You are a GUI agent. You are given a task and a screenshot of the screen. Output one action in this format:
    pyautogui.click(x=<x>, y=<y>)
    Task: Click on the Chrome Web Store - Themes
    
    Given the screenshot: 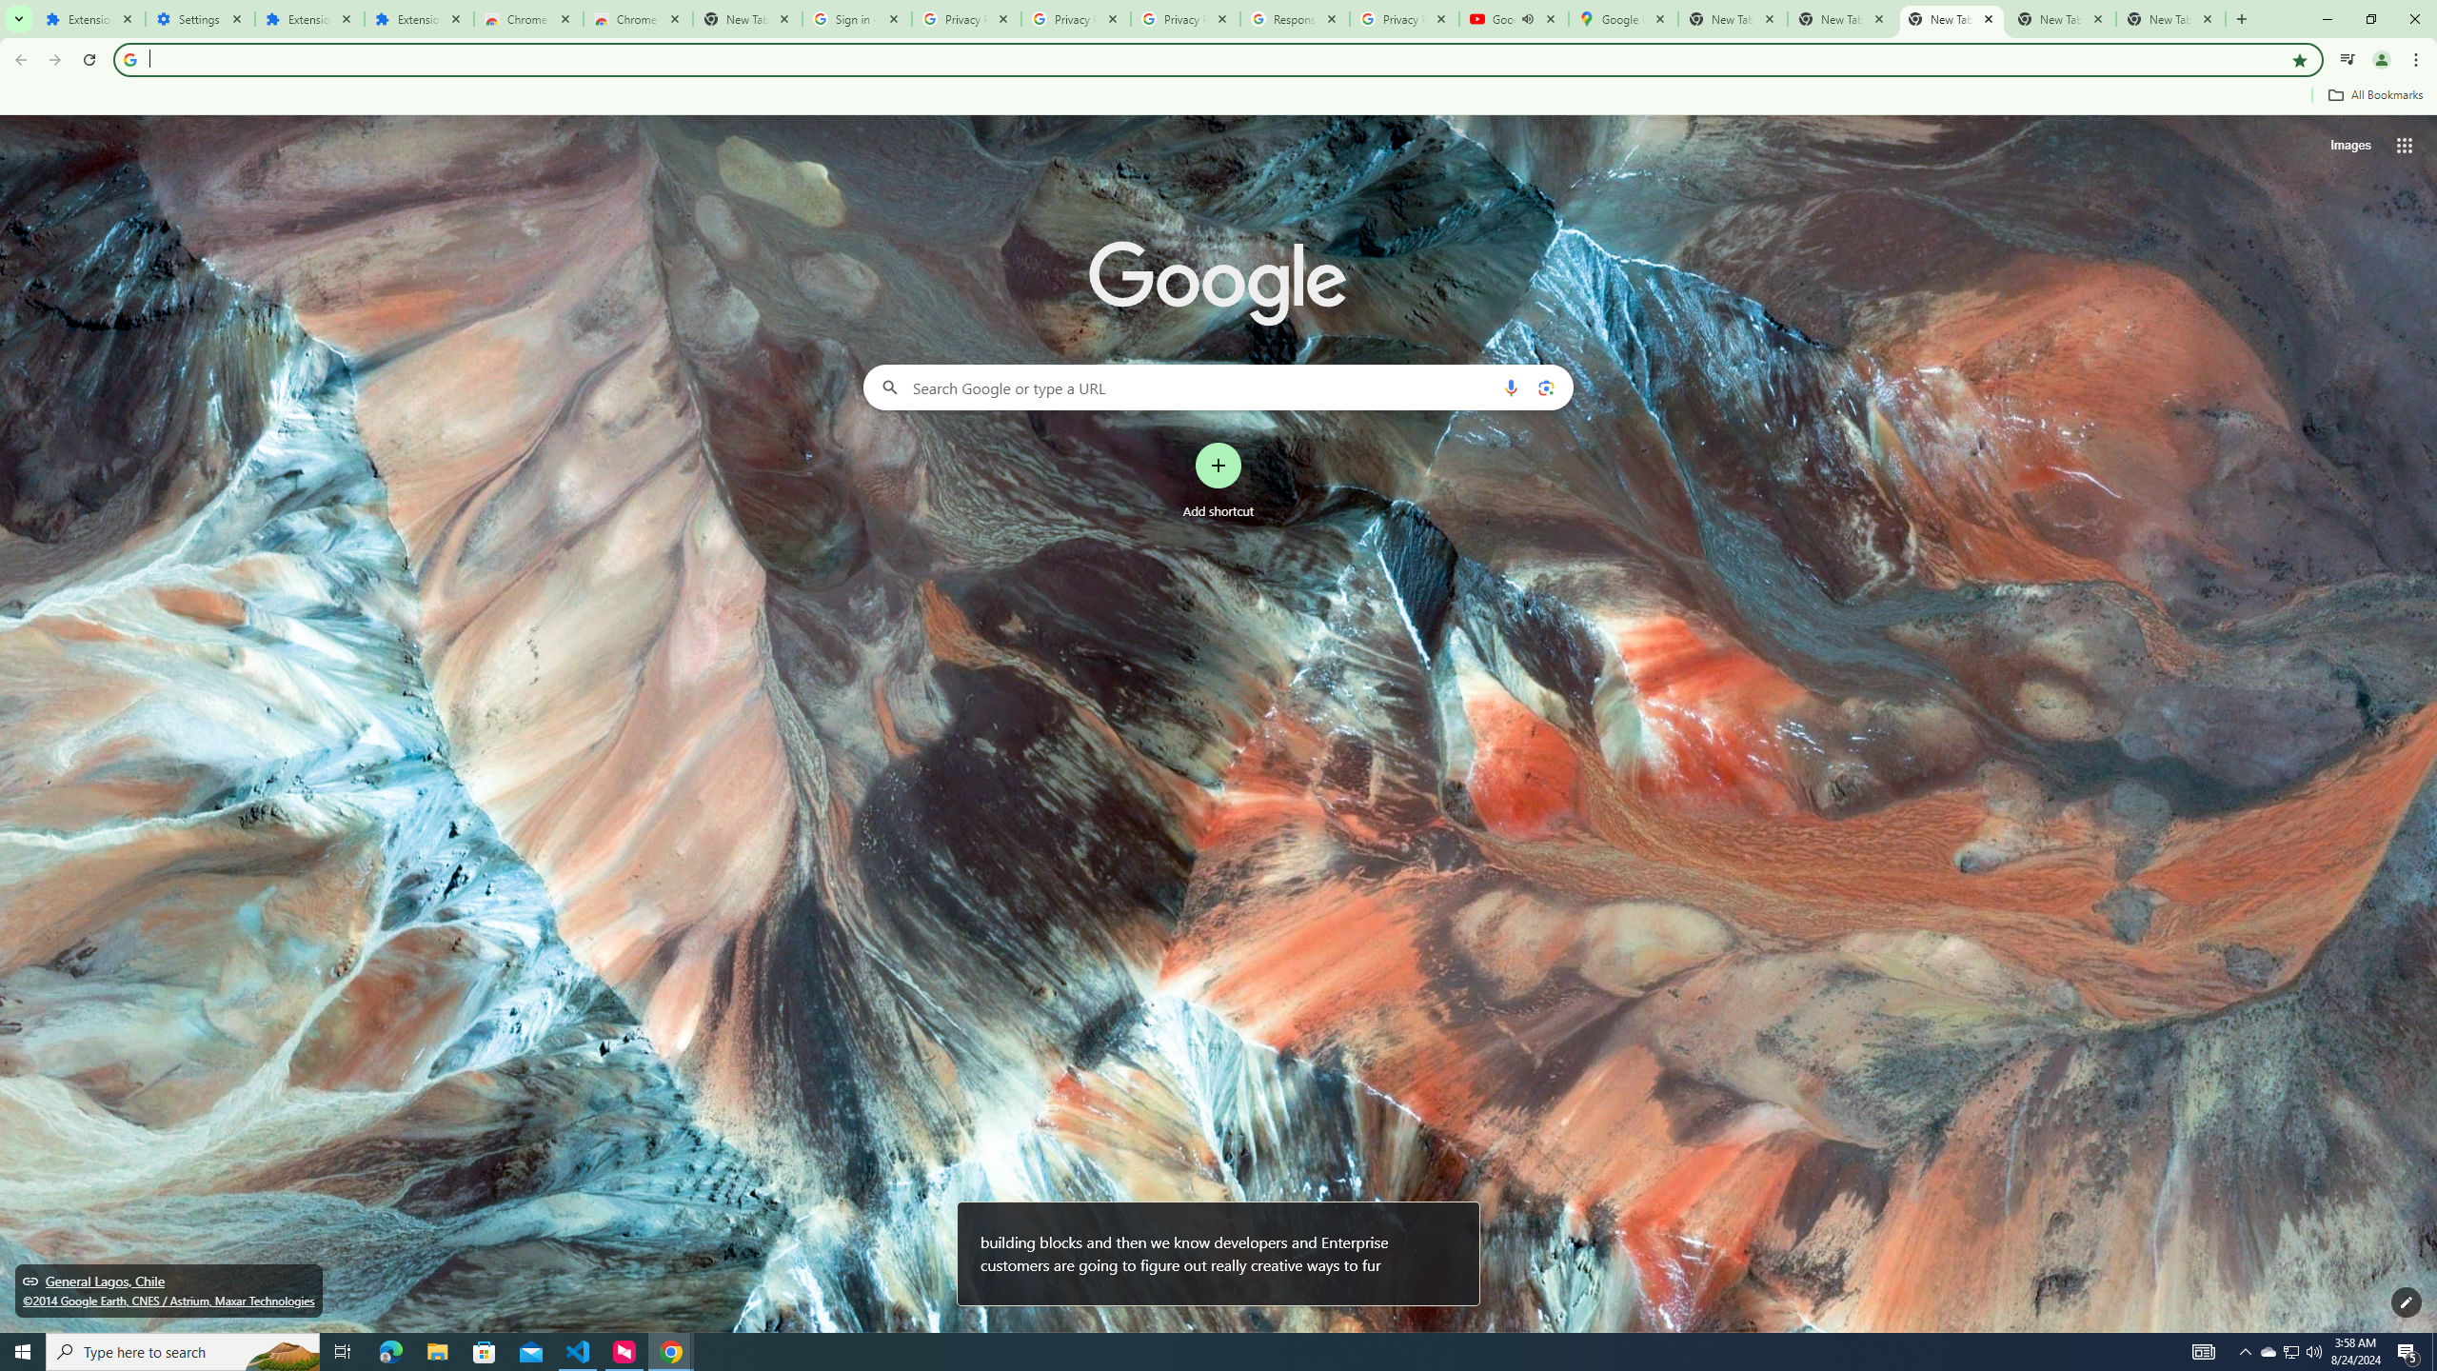 What is the action you would take?
    pyautogui.click(x=638, y=19)
    